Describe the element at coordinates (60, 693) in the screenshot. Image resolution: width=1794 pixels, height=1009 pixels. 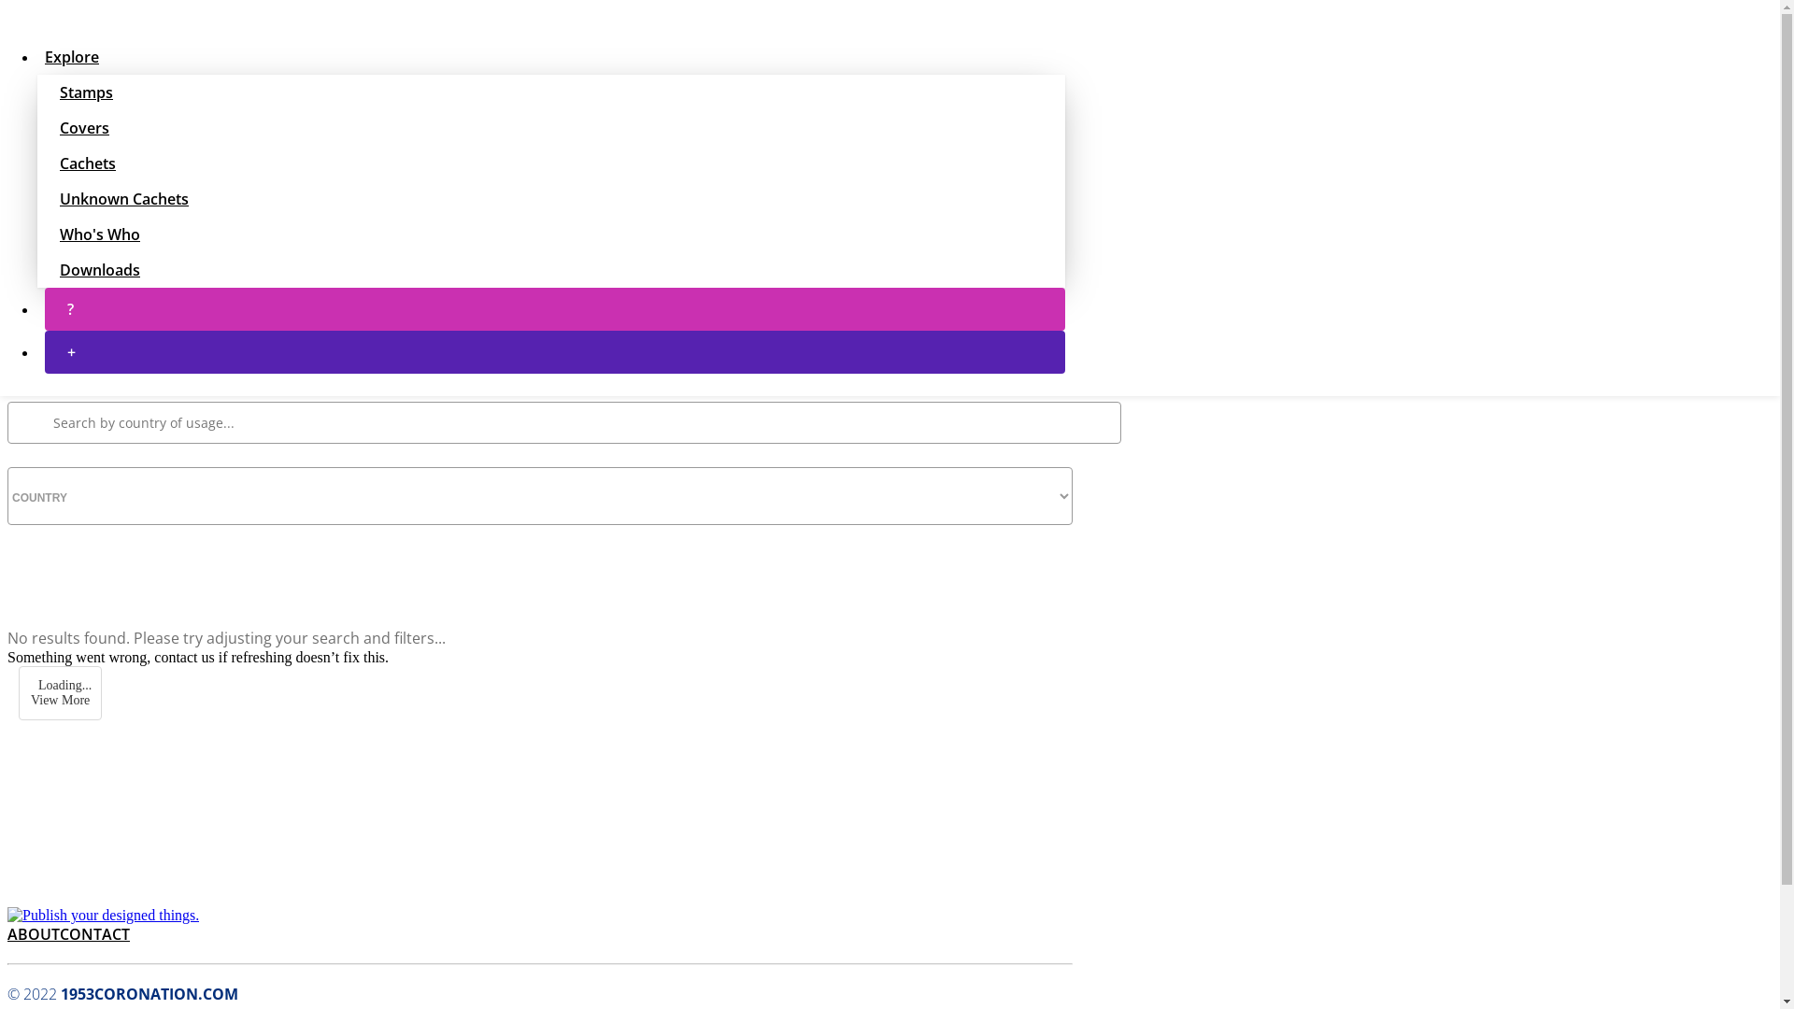
I see `Loading...
View More` at that location.